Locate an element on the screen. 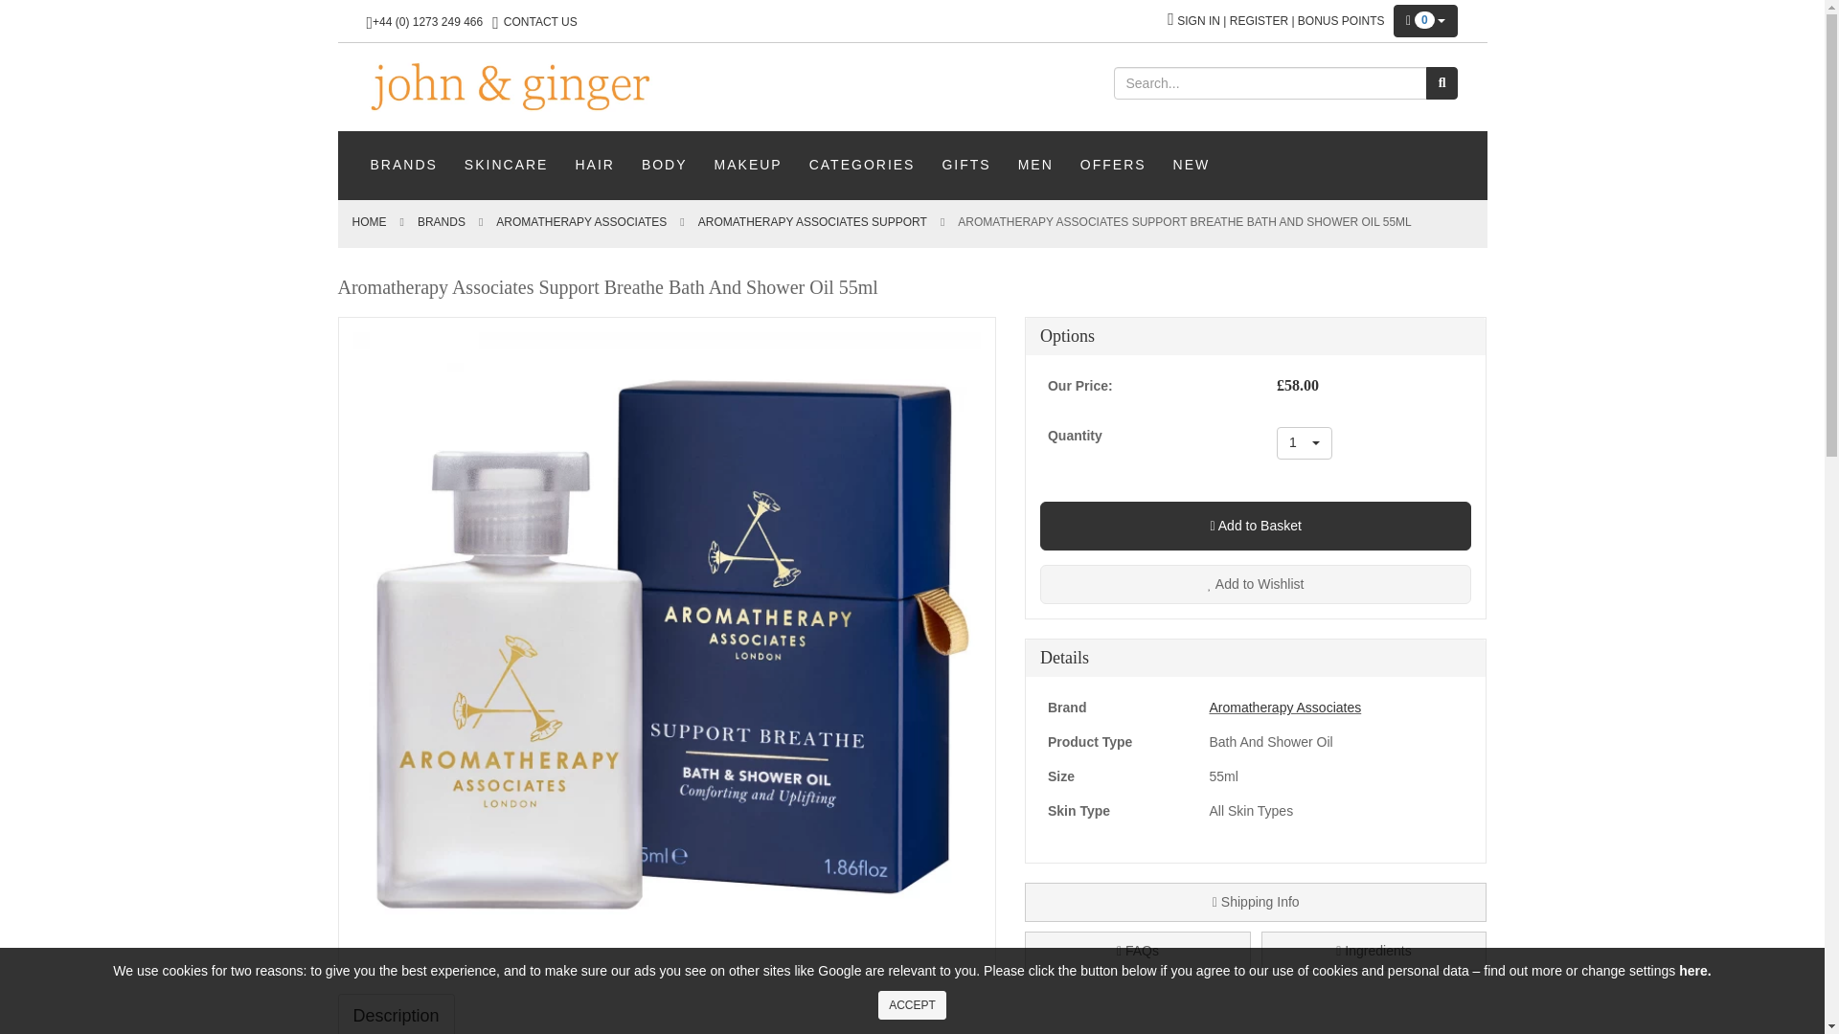  BRANDS is located at coordinates (1304, 442).